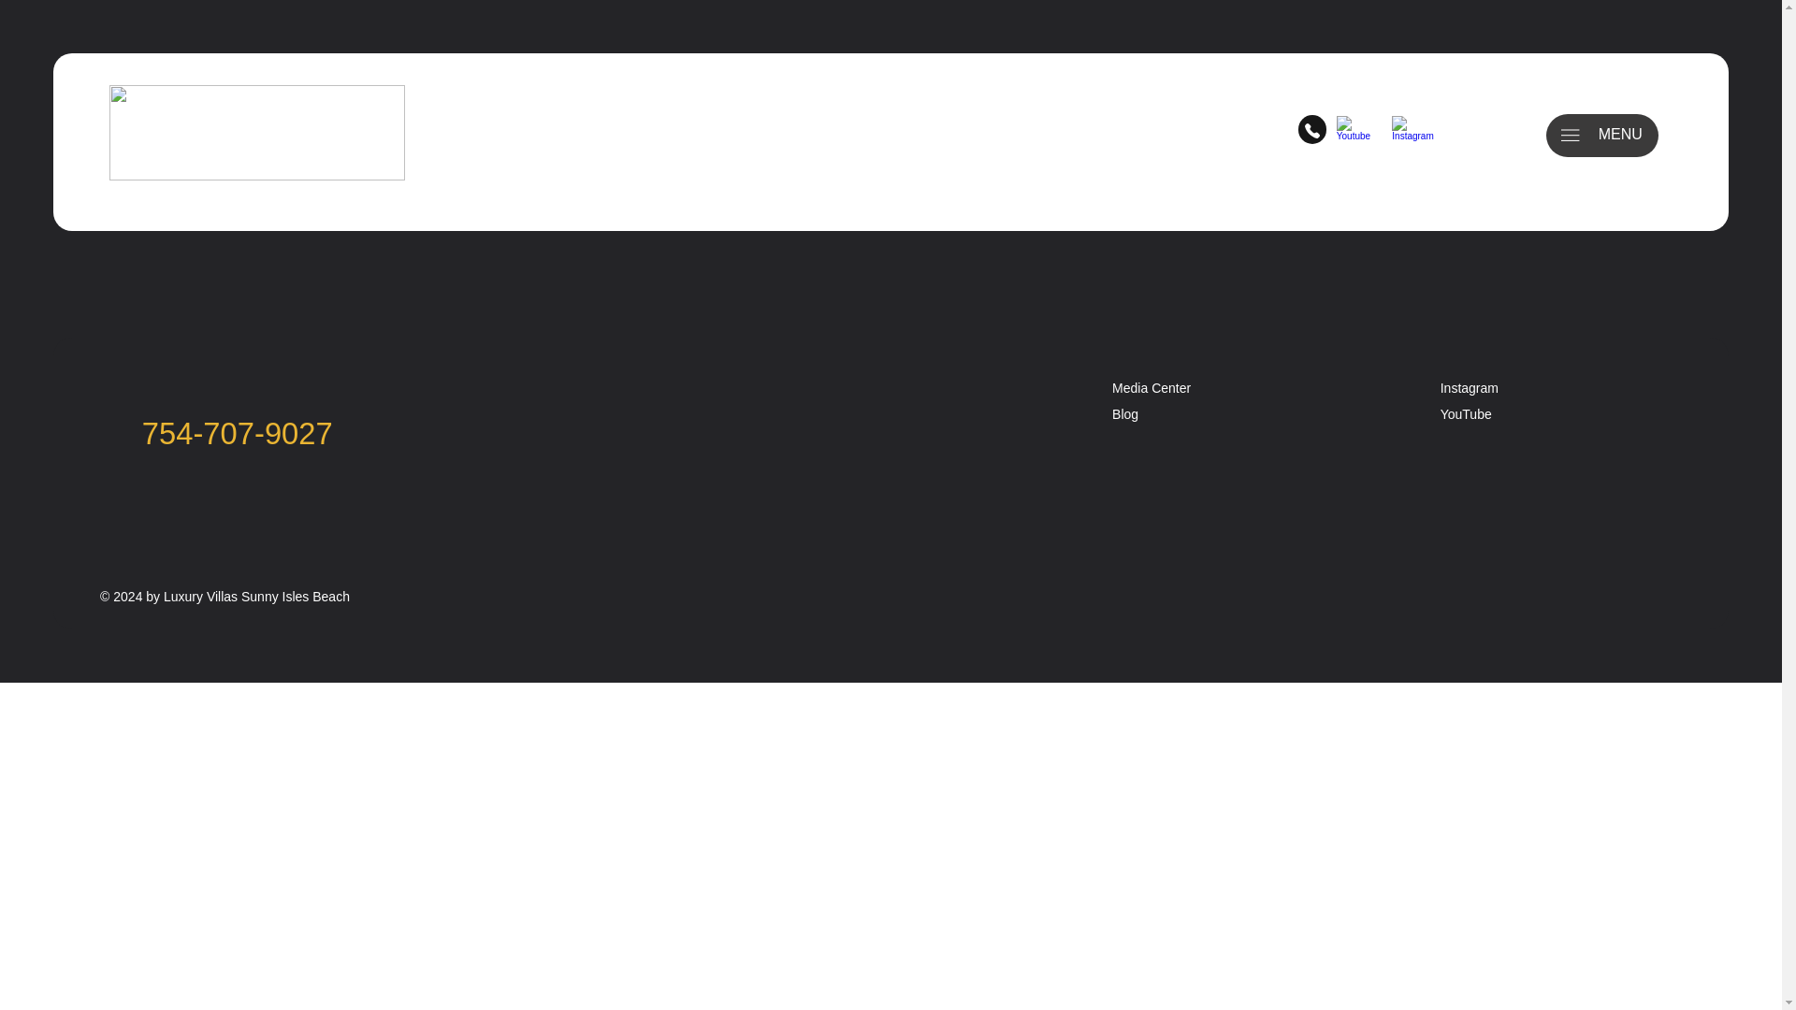 The image size is (1796, 1010). I want to click on Instagram, so click(1469, 388).